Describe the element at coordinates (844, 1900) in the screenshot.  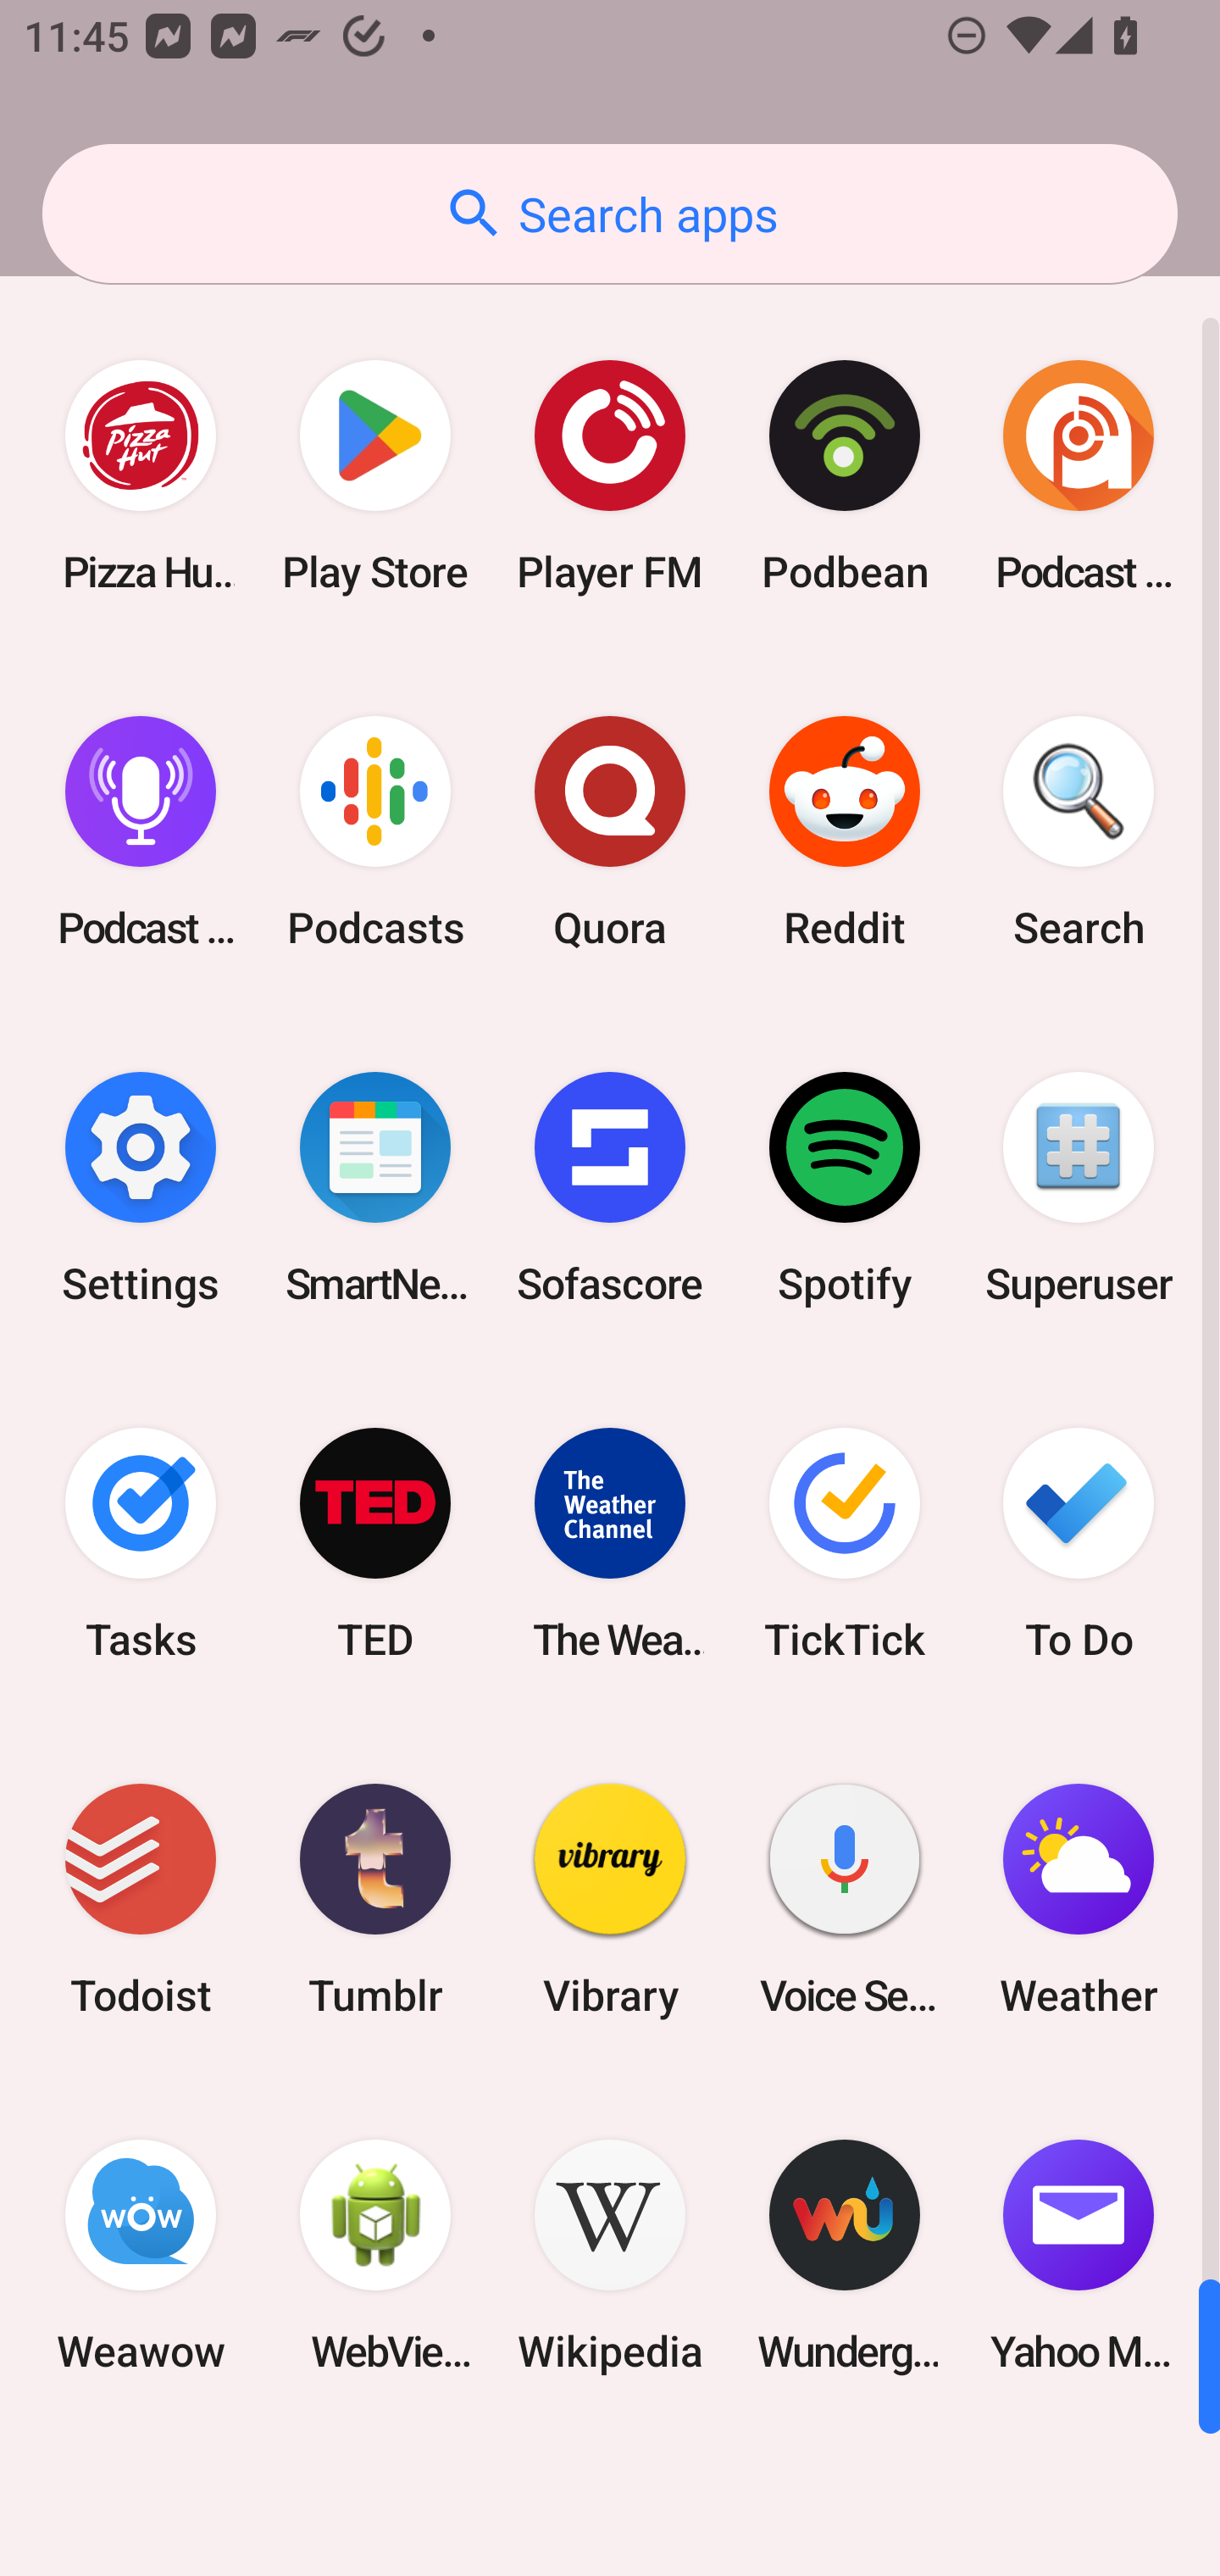
I see `Voice Search` at that location.